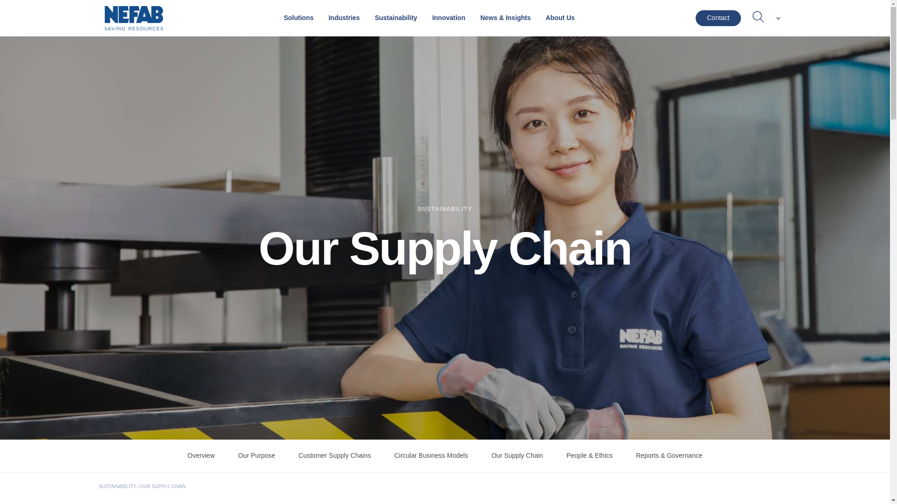  What do you see at coordinates (299, 18) in the screenshot?
I see `Solutions` at bounding box center [299, 18].